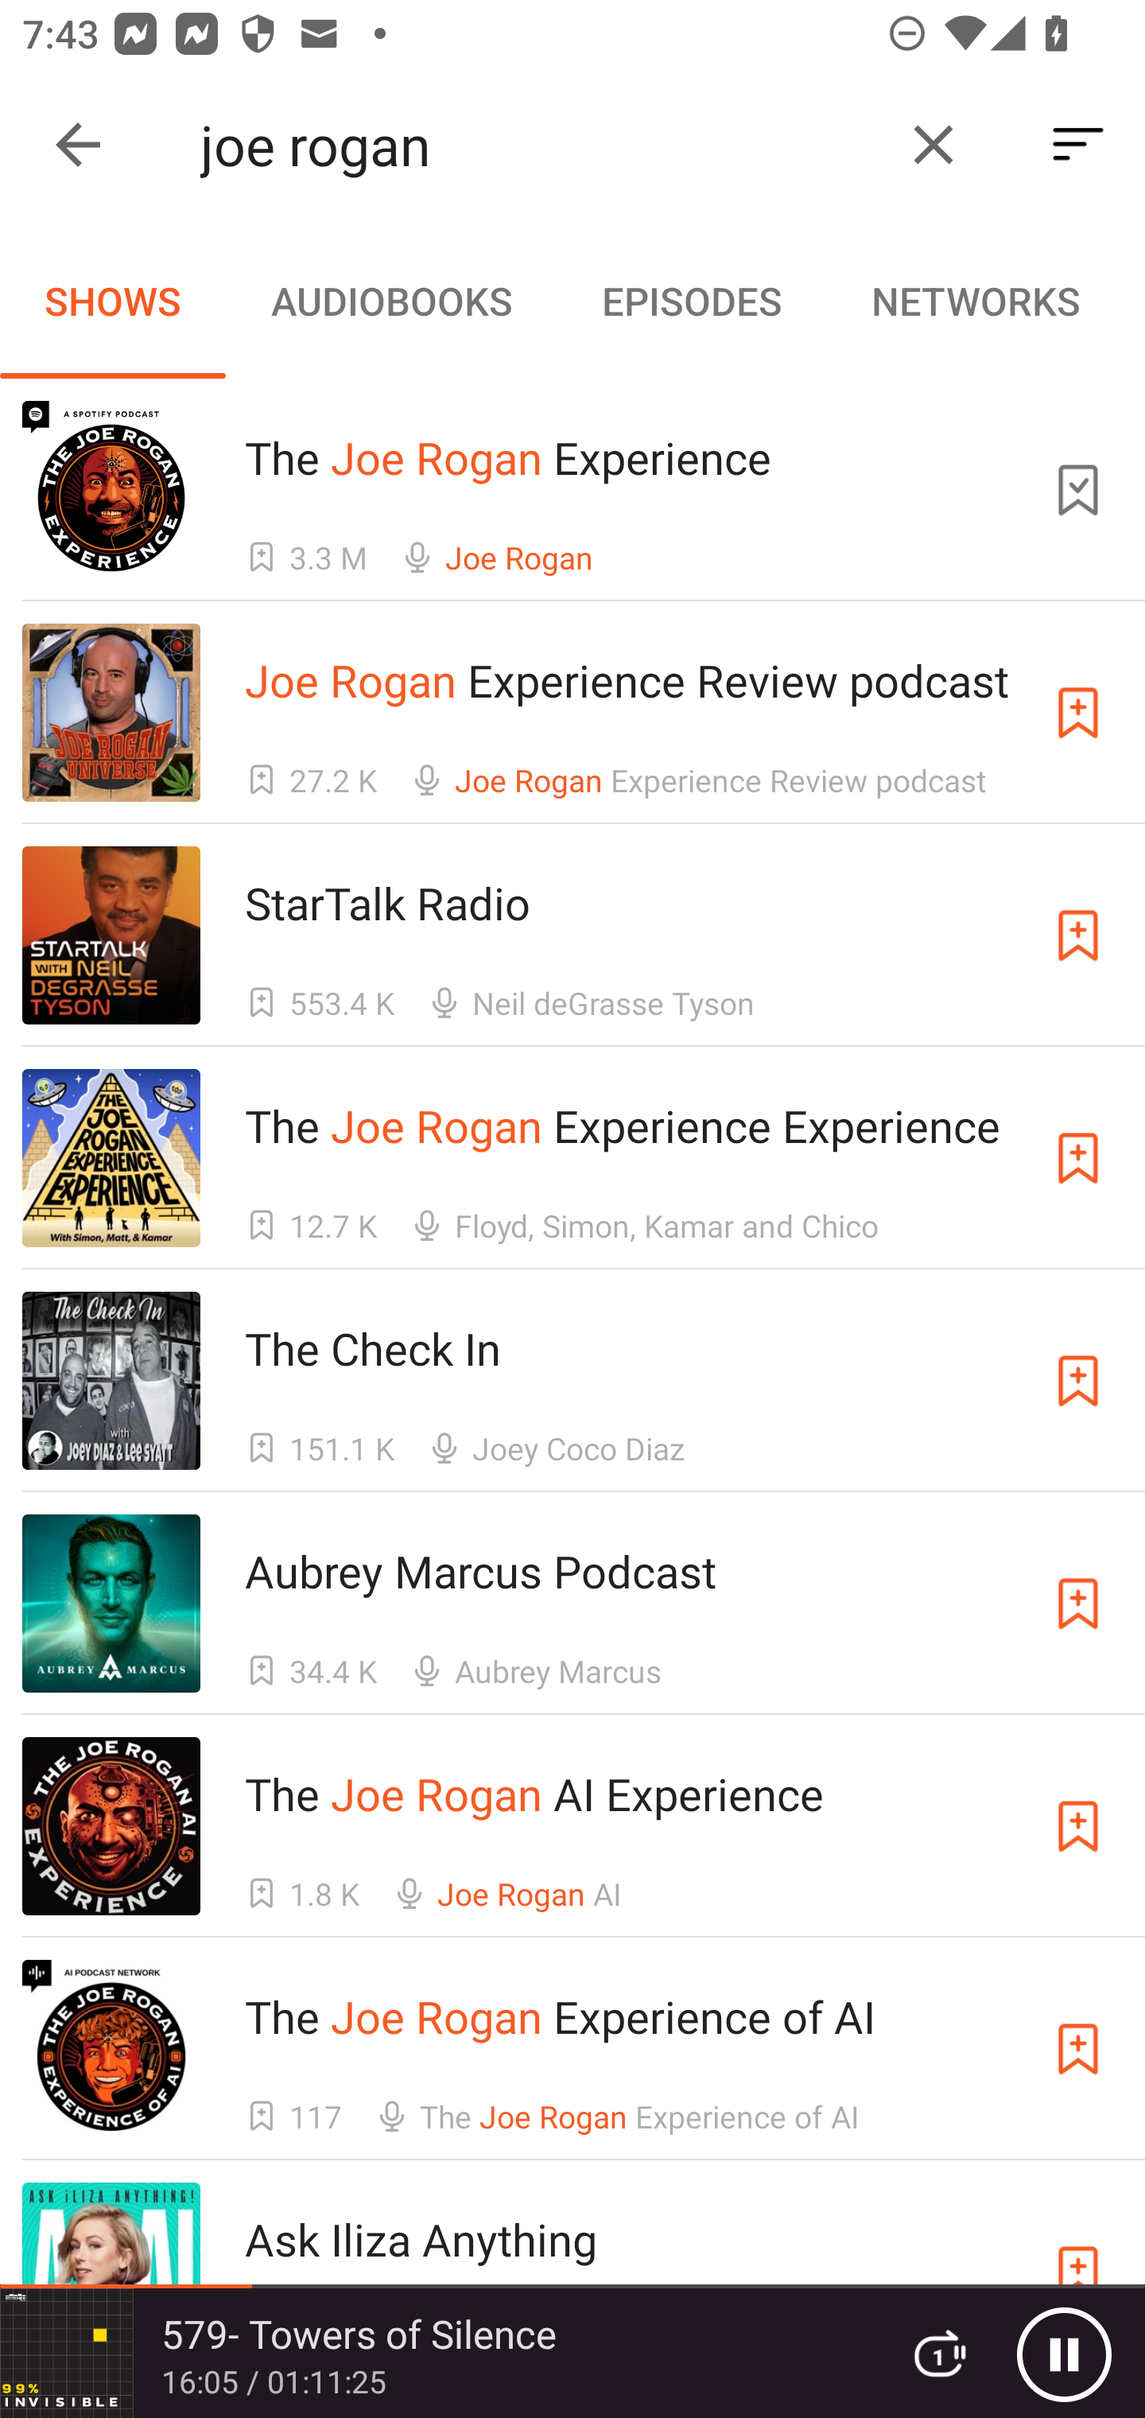  Describe the element at coordinates (1078, 935) in the screenshot. I see `Subscribe` at that location.